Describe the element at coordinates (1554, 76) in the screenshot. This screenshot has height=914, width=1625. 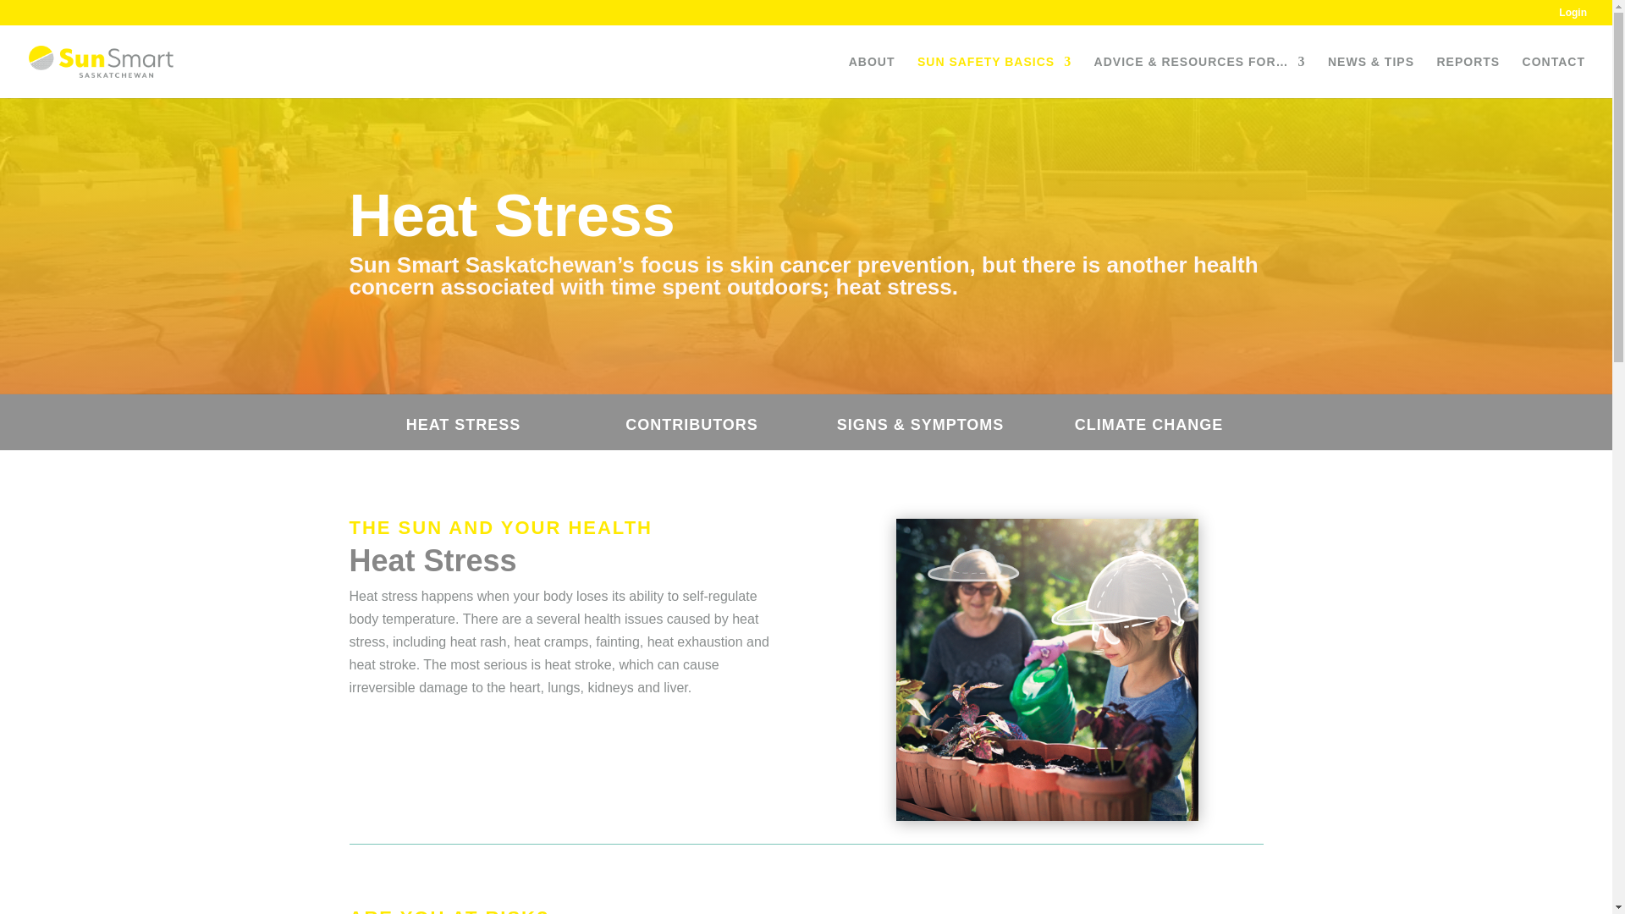
I see `CONTACT` at that location.